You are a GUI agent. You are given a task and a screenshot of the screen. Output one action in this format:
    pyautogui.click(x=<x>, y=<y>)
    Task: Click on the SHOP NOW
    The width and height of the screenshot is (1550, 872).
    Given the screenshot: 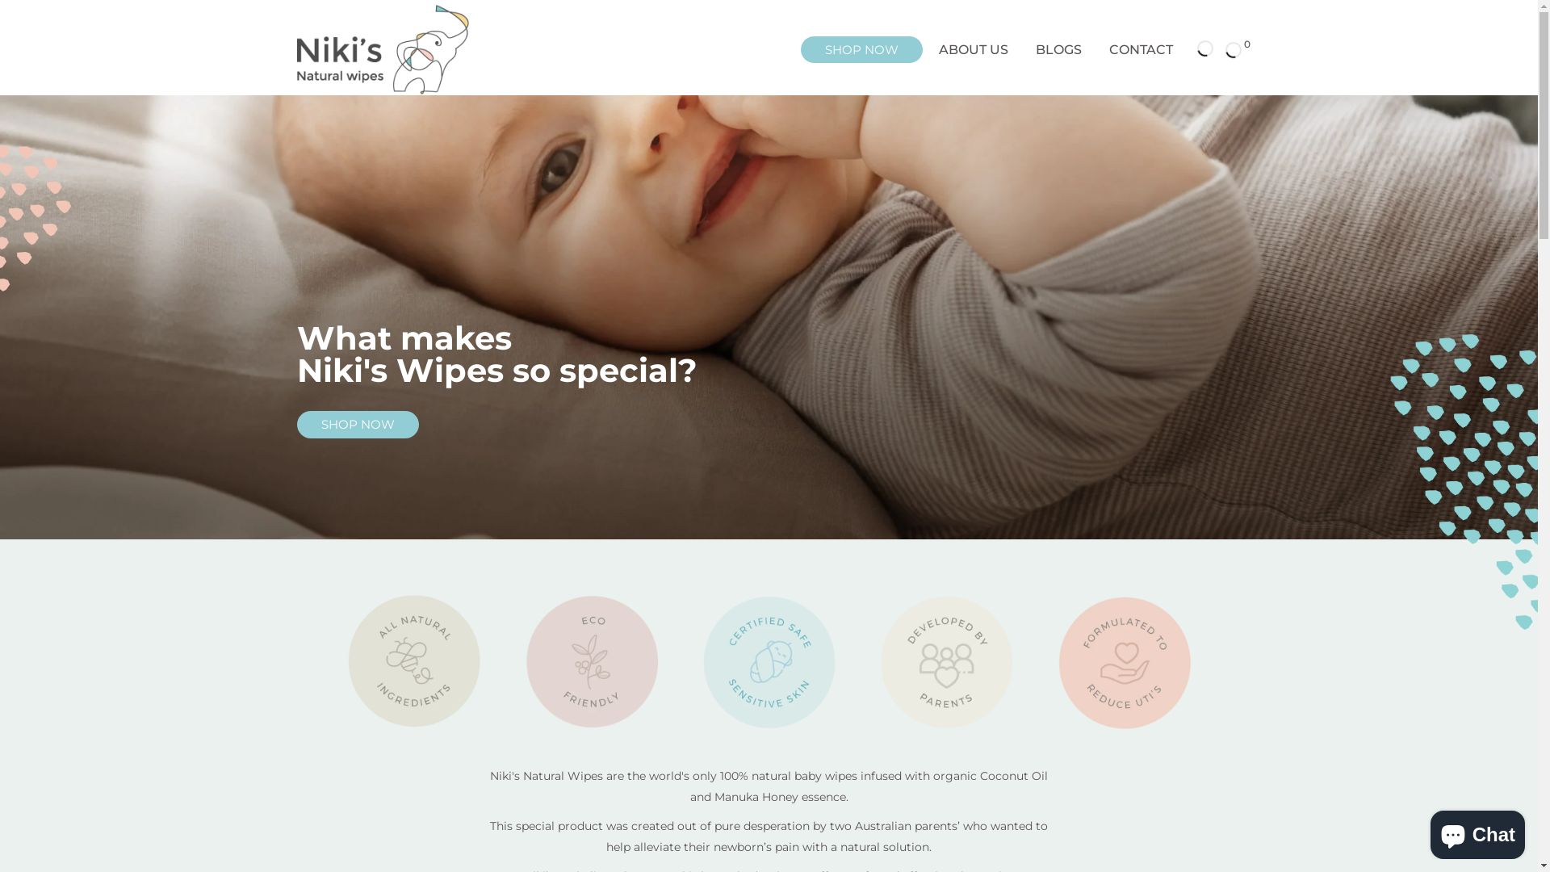 What is the action you would take?
    pyautogui.click(x=862, y=48)
    